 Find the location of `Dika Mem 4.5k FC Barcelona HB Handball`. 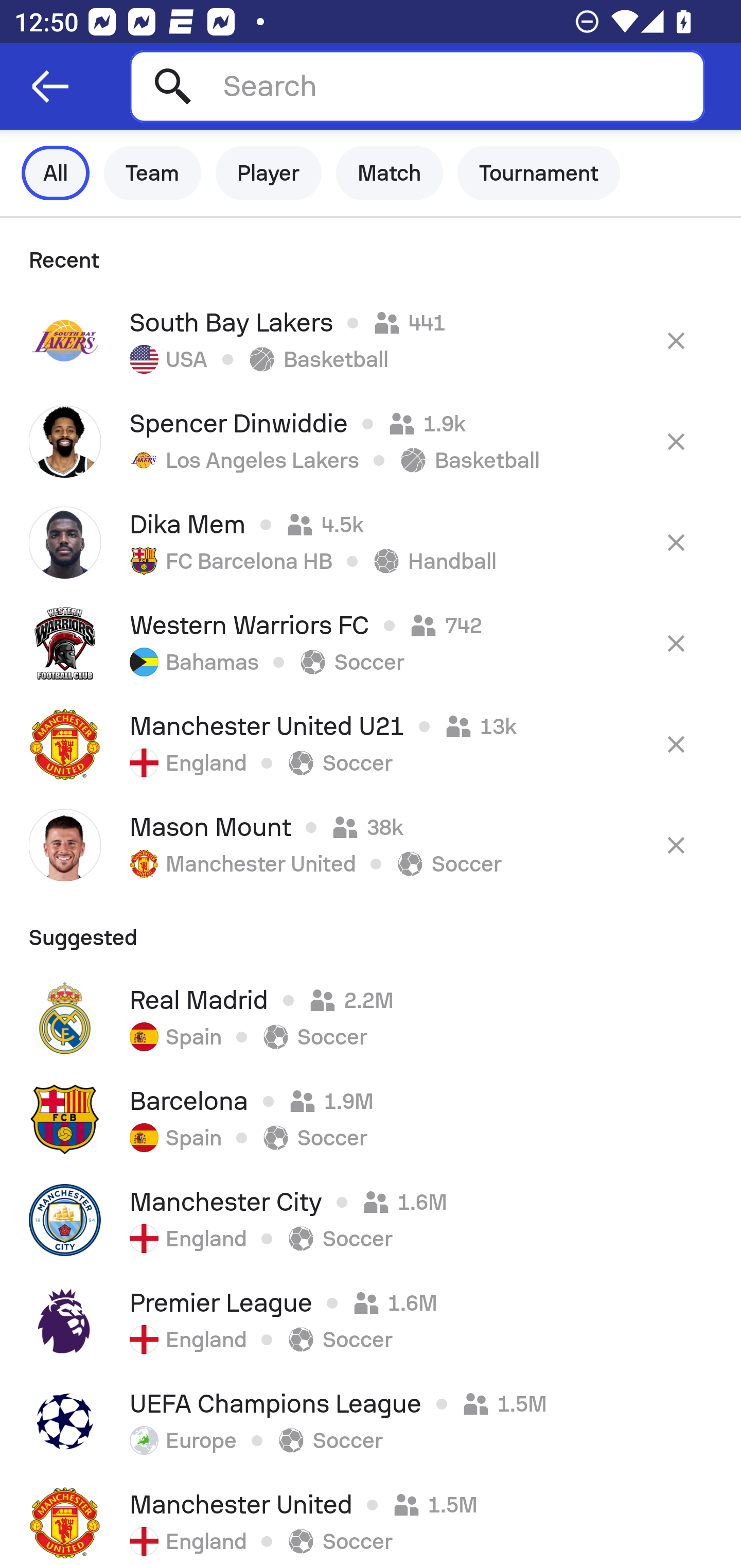

Dika Mem 4.5k FC Barcelona HB Handball is located at coordinates (370, 542).